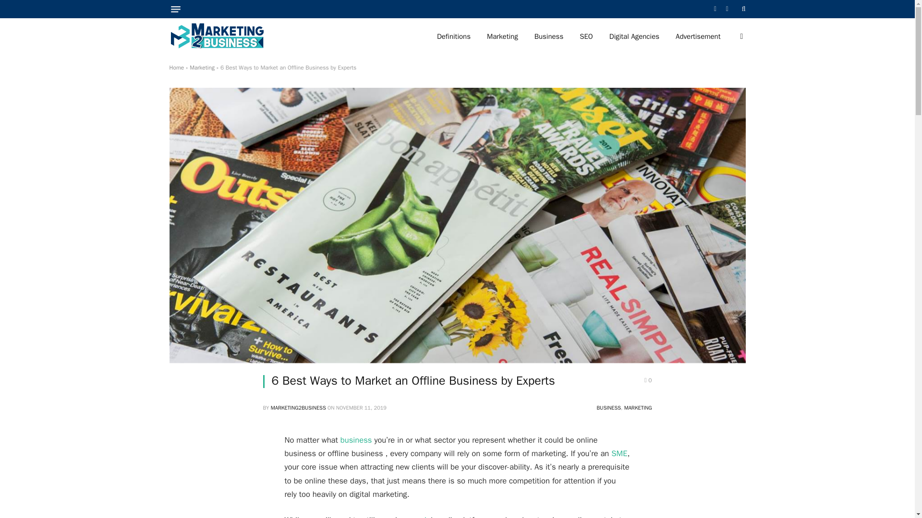 This screenshot has height=518, width=922. What do you see at coordinates (638, 408) in the screenshot?
I see `MARKETING` at bounding box center [638, 408].